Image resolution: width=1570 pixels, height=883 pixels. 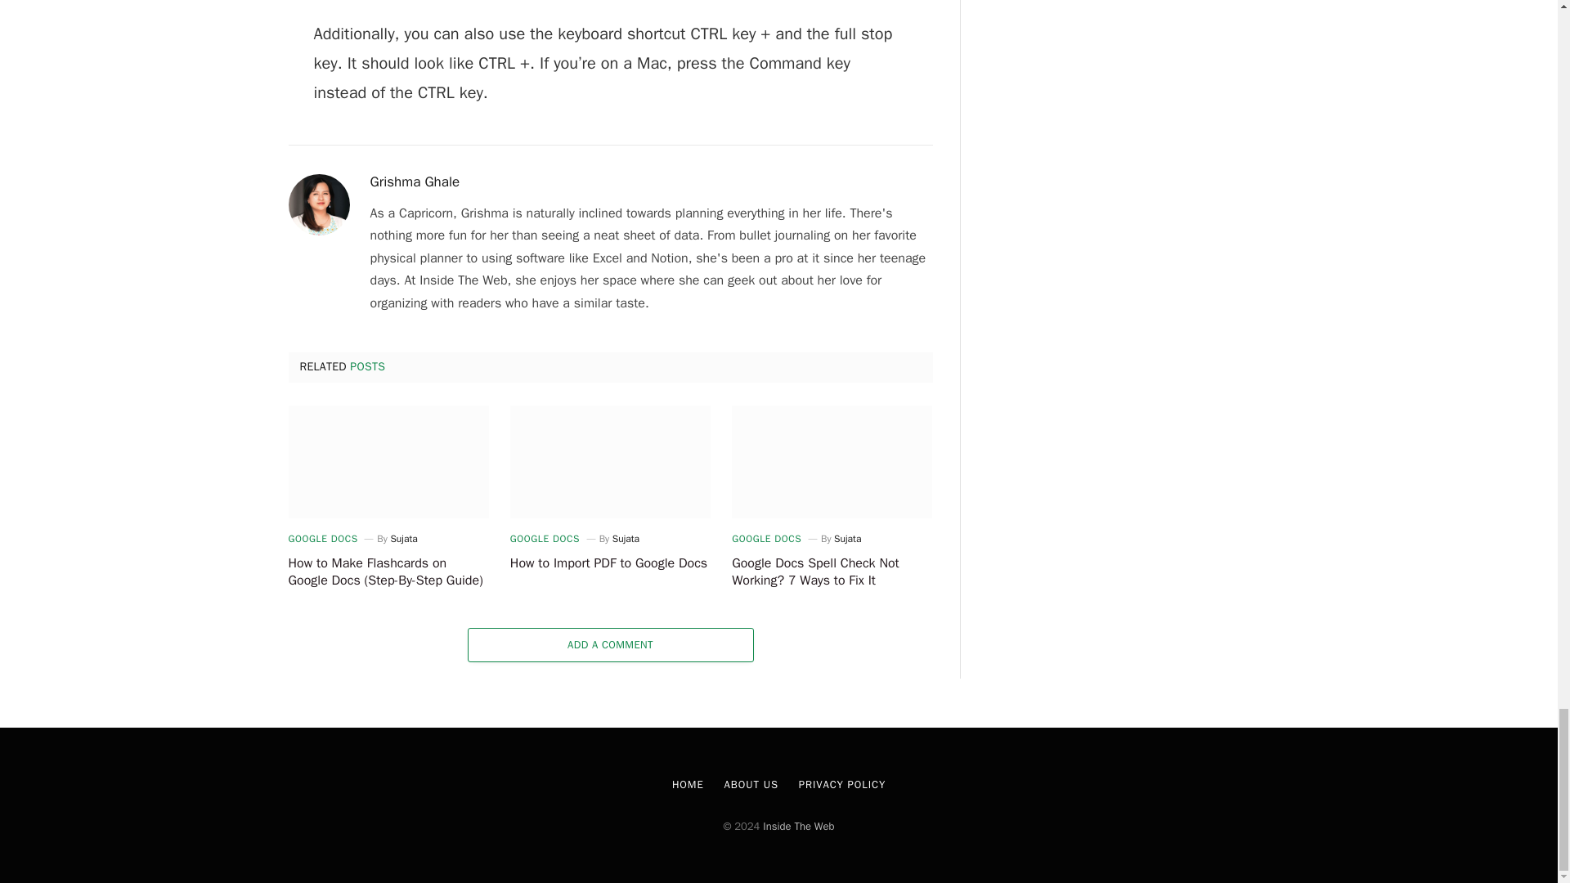 What do you see at coordinates (625, 539) in the screenshot?
I see `Sujata` at bounding box center [625, 539].